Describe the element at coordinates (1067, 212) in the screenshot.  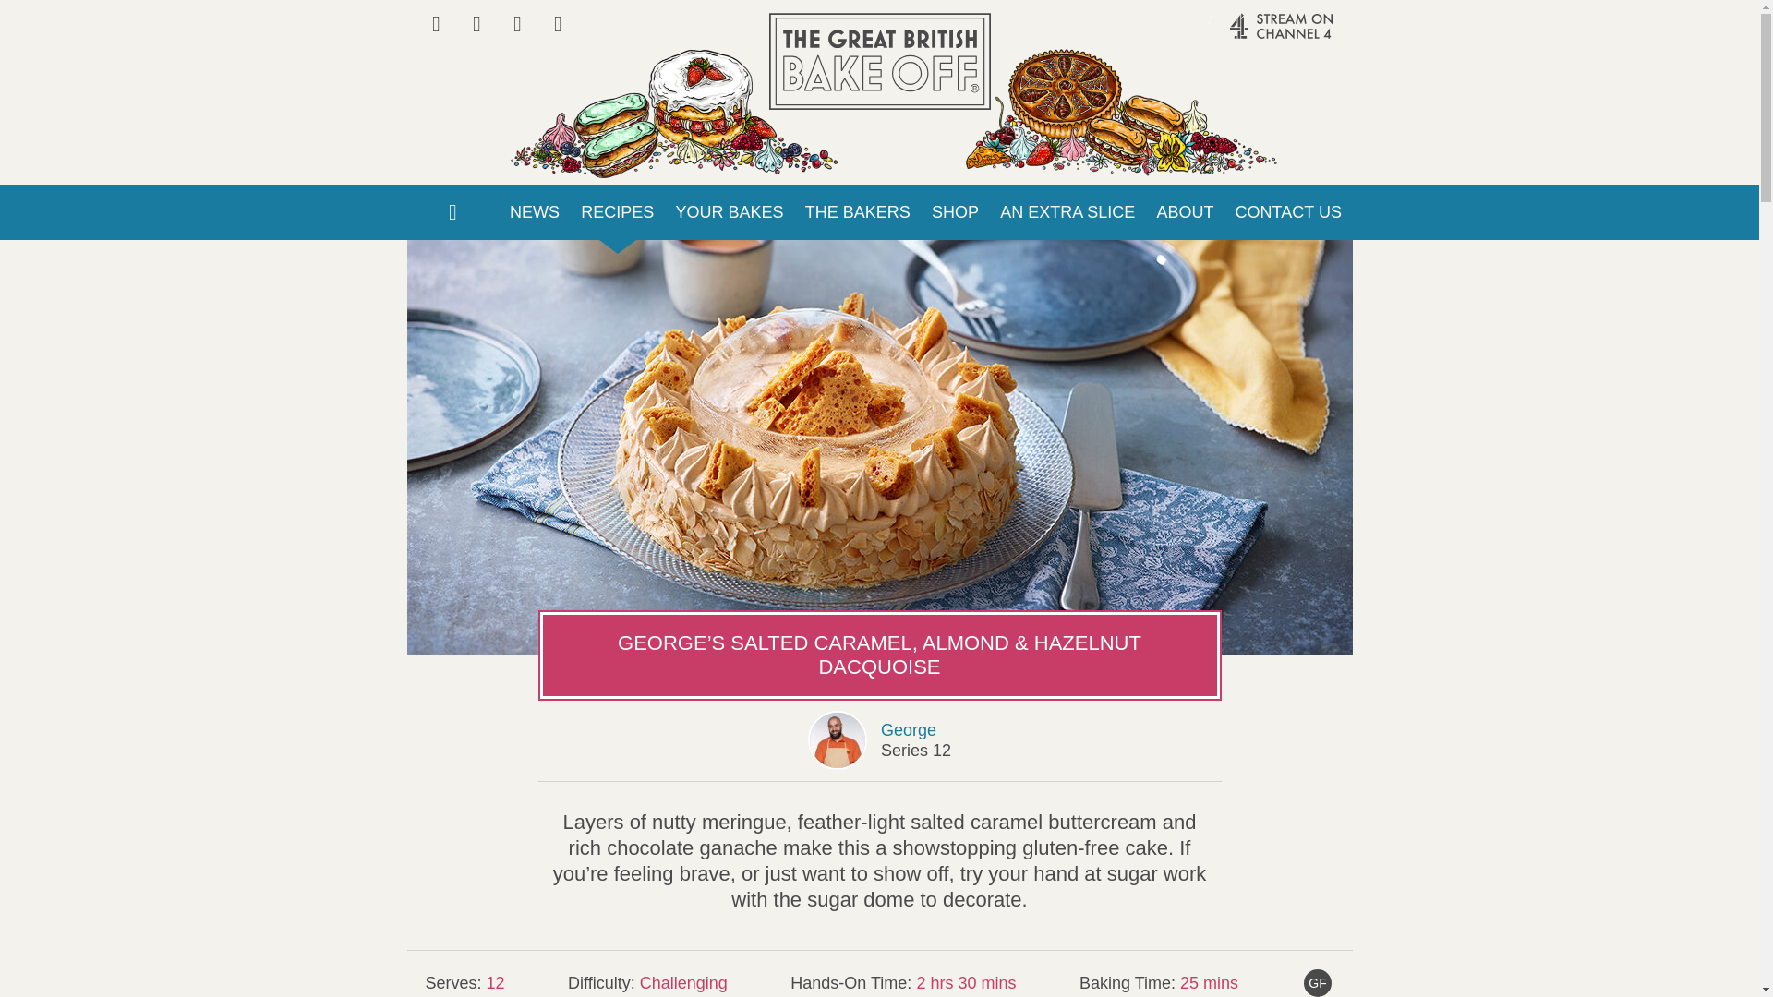
I see `AN EXTRA SLICE` at that location.